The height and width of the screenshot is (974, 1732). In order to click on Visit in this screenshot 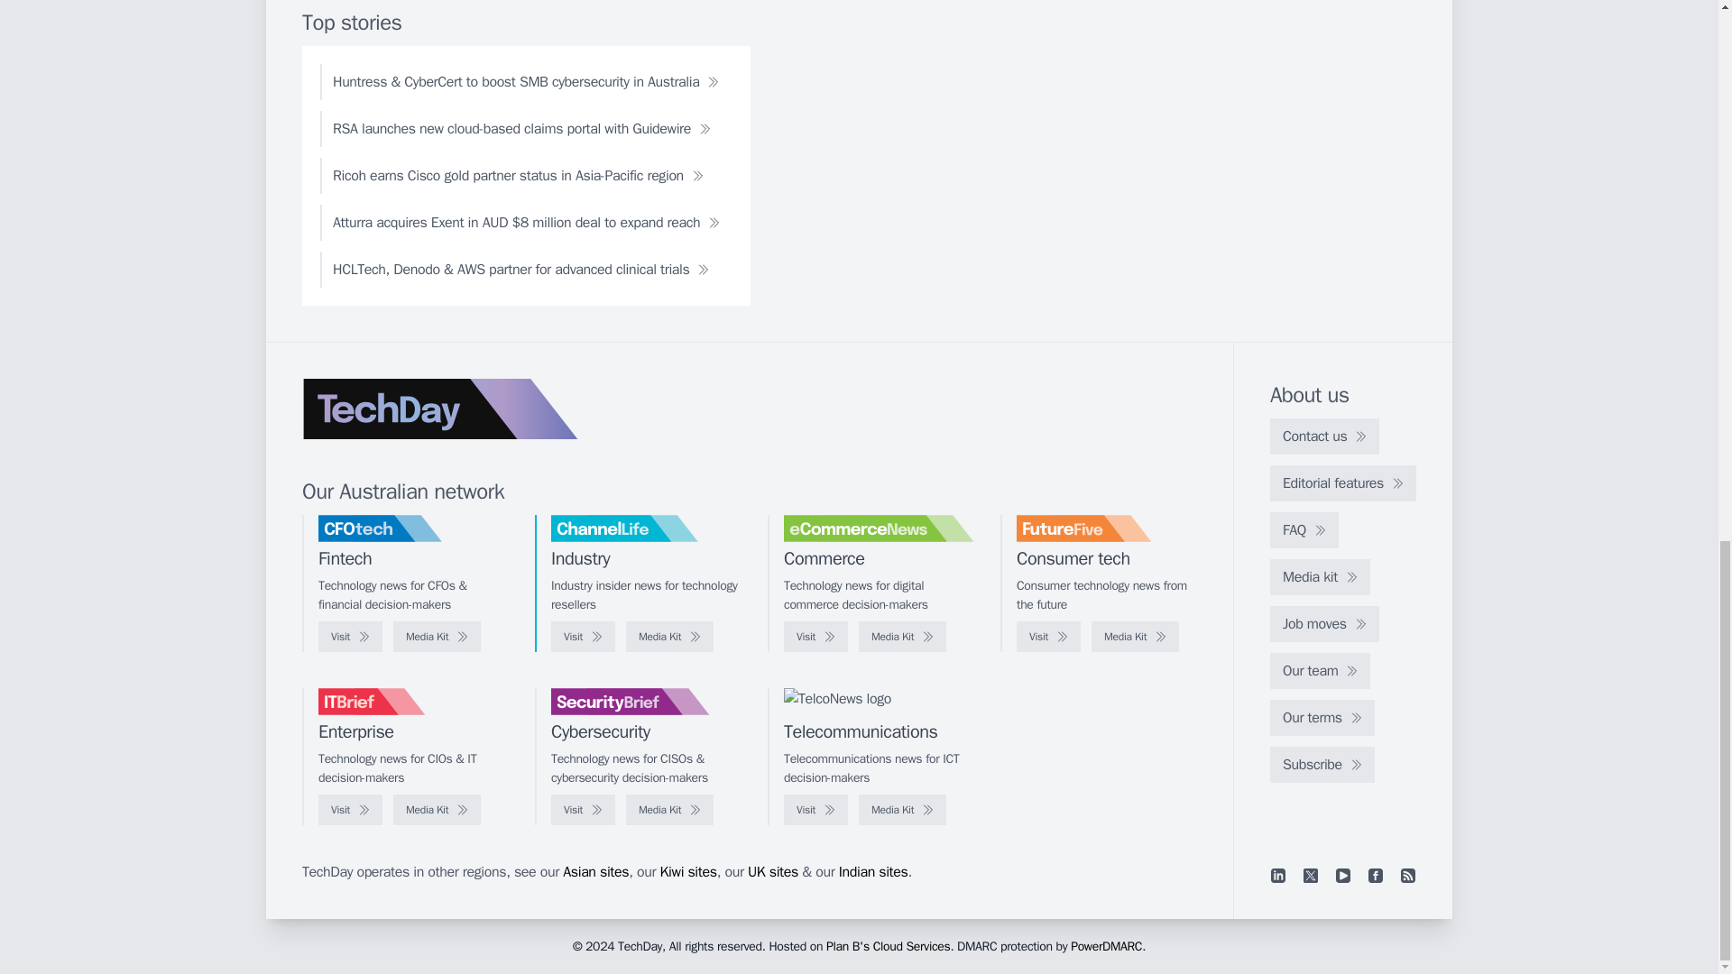, I will do `click(583, 637)`.